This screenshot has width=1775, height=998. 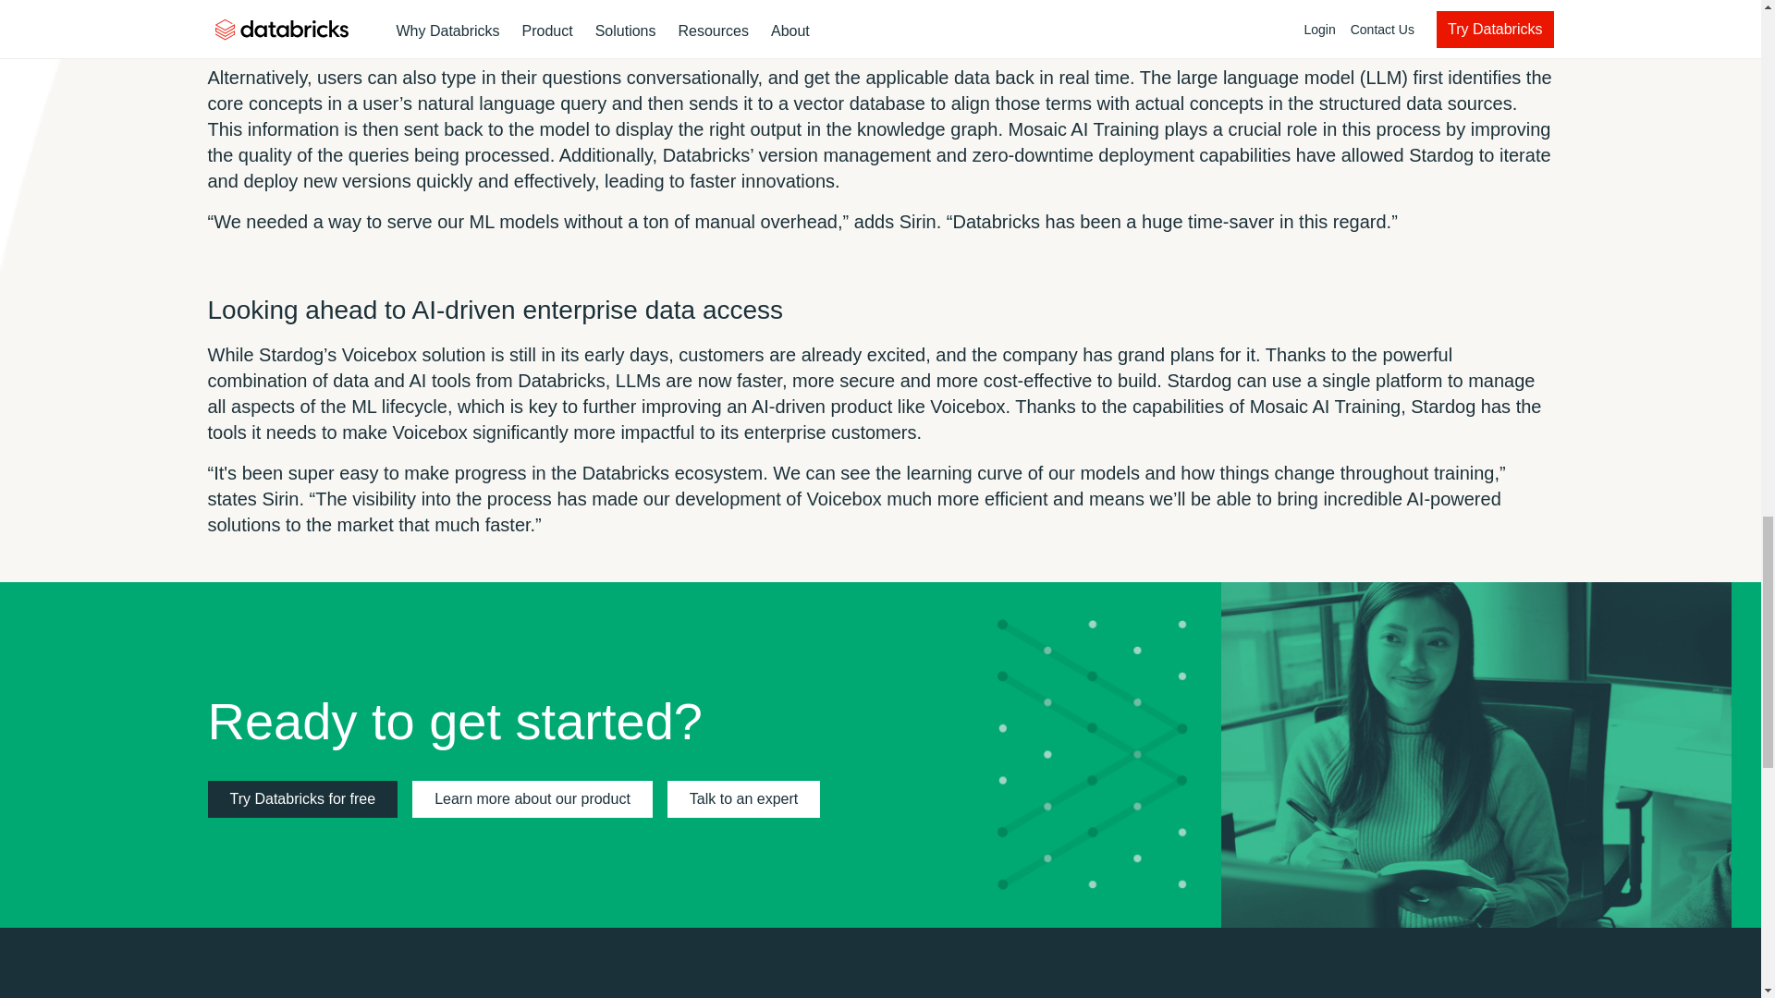 What do you see at coordinates (743, 798) in the screenshot?
I see `Talk to an expert` at bounding box center [743, 798].